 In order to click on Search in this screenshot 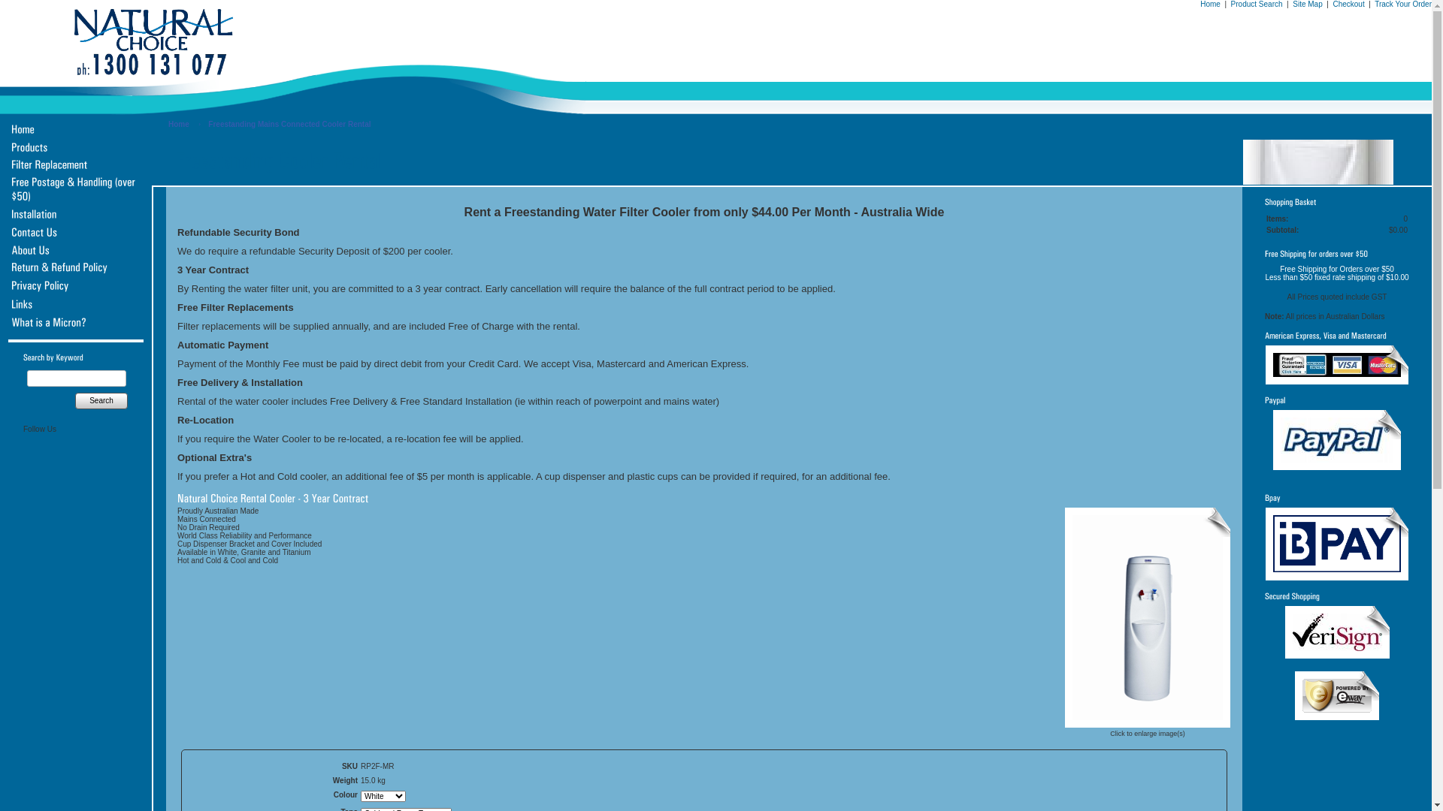, I will do `click(101, 401)`.